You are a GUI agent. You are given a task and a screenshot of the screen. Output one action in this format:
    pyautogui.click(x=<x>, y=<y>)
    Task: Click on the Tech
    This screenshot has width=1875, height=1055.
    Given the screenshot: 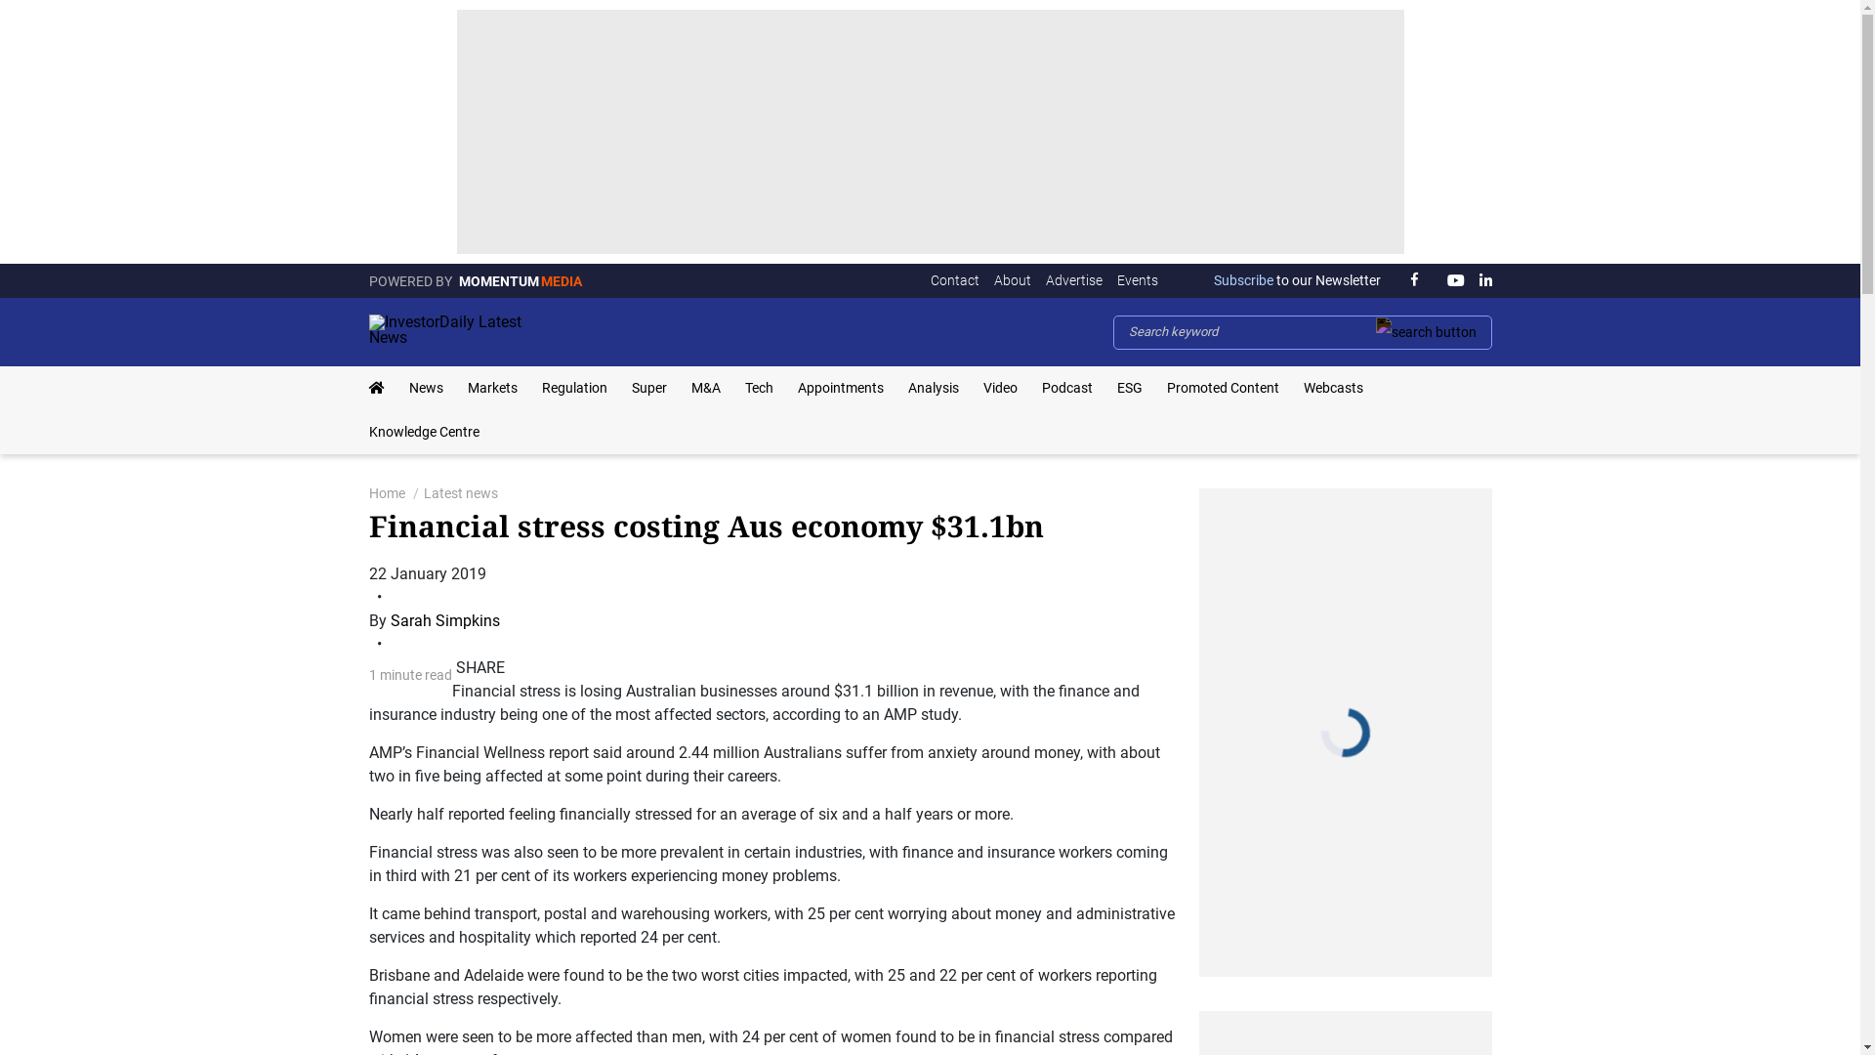 What is the action you would take?
    pyautogui.click(x=758, y=388)
    